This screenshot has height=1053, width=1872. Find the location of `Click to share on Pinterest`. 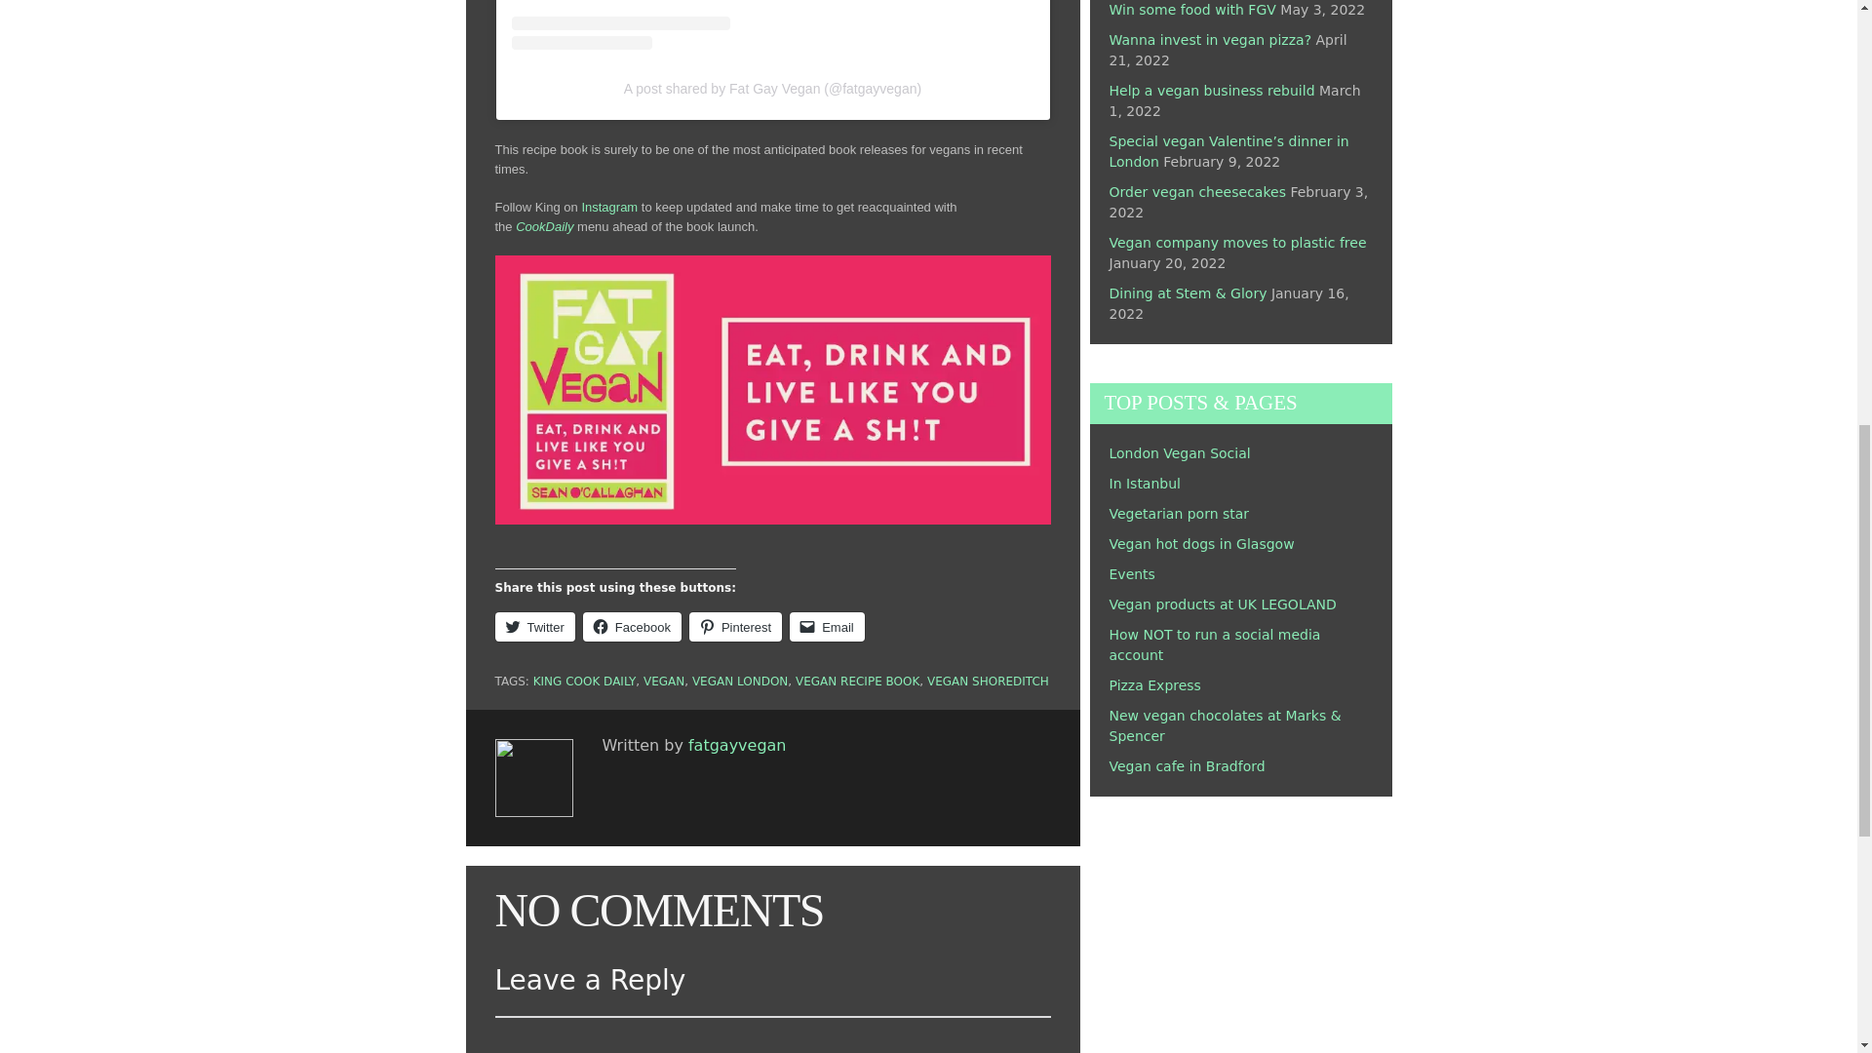

Click to share on Pinterest is located at coordinates (735, 626).